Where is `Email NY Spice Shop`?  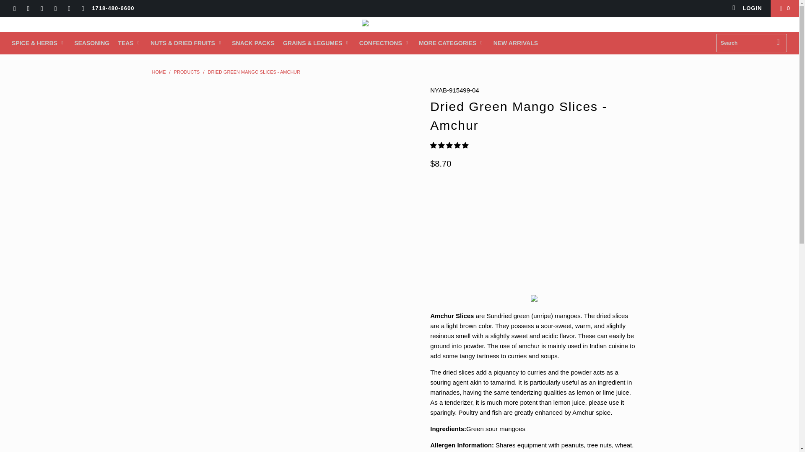 Email NY Spice Shop is located at coordinates (82, 9).